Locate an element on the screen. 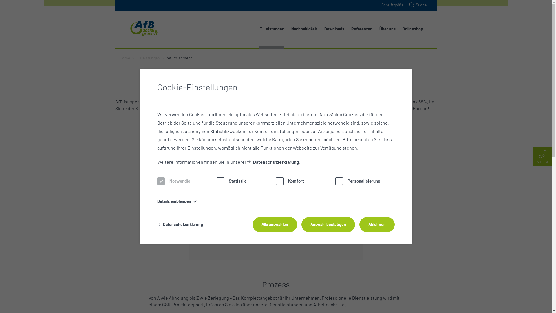  Ablehnen is located at coordinates (377, 225).